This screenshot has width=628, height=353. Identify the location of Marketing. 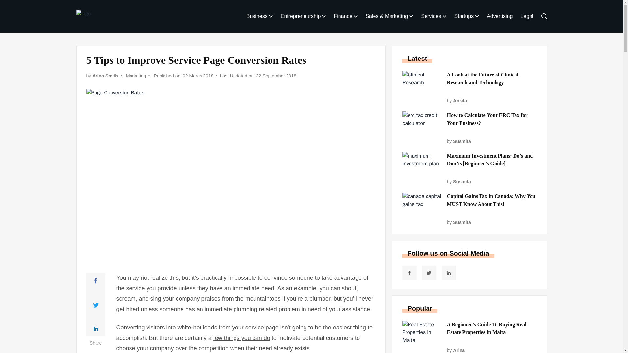
(136, 76).